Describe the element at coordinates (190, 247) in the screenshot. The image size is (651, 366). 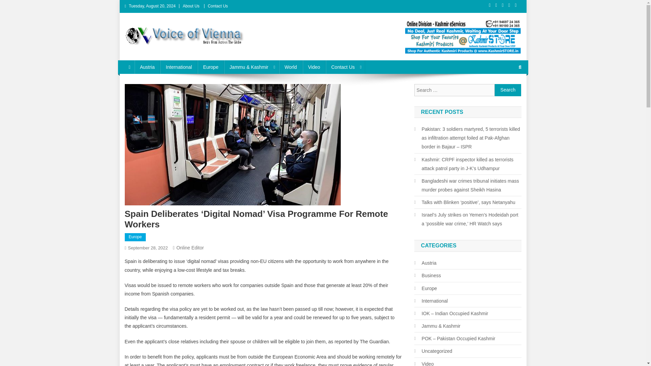
I see `Online Editor` at that location.